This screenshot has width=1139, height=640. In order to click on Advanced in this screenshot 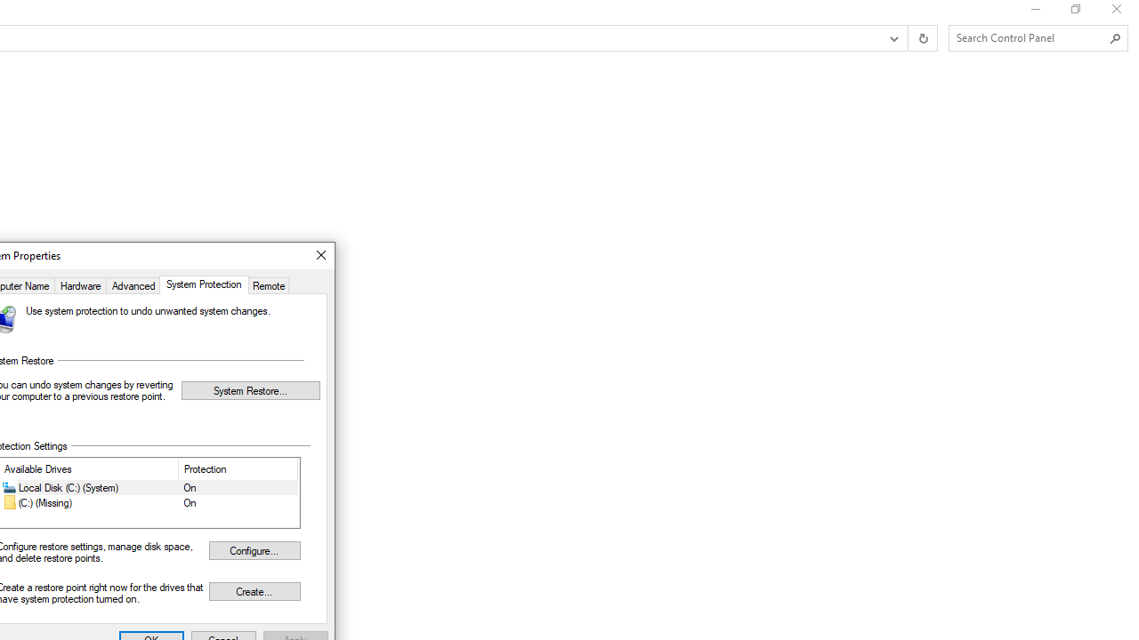, I will do `click(133, 284)`.